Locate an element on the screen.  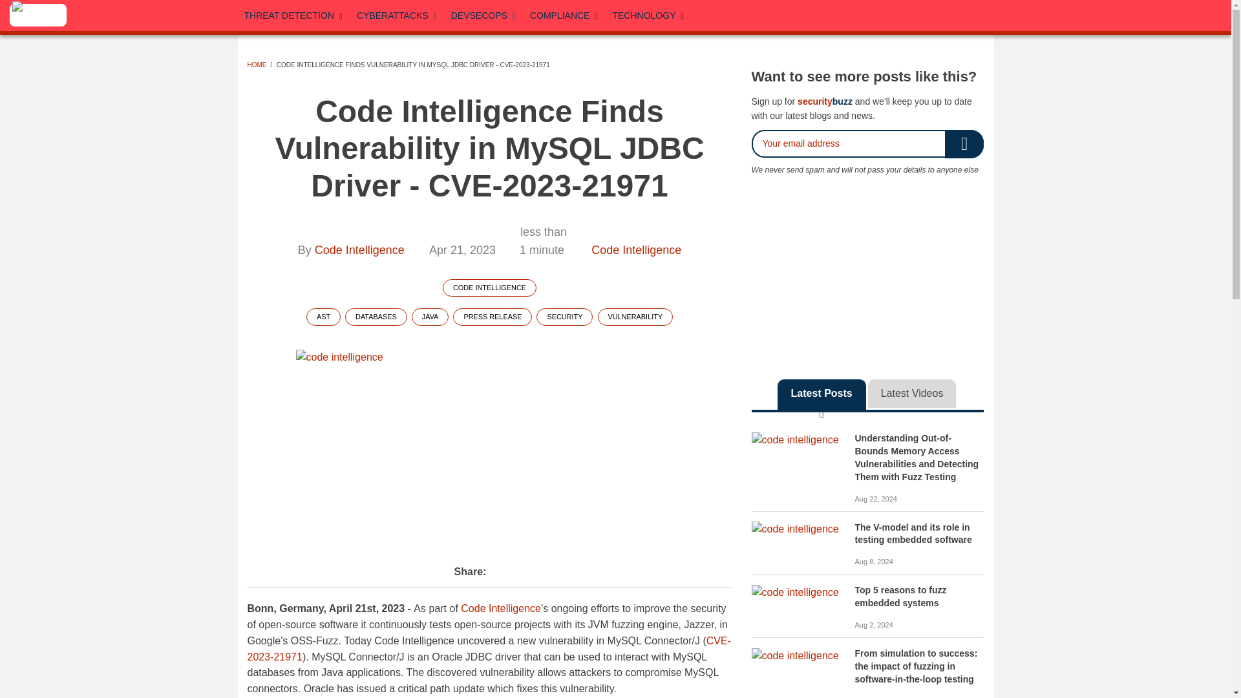
COMPLIANCE is located at coordinates (565, 16).